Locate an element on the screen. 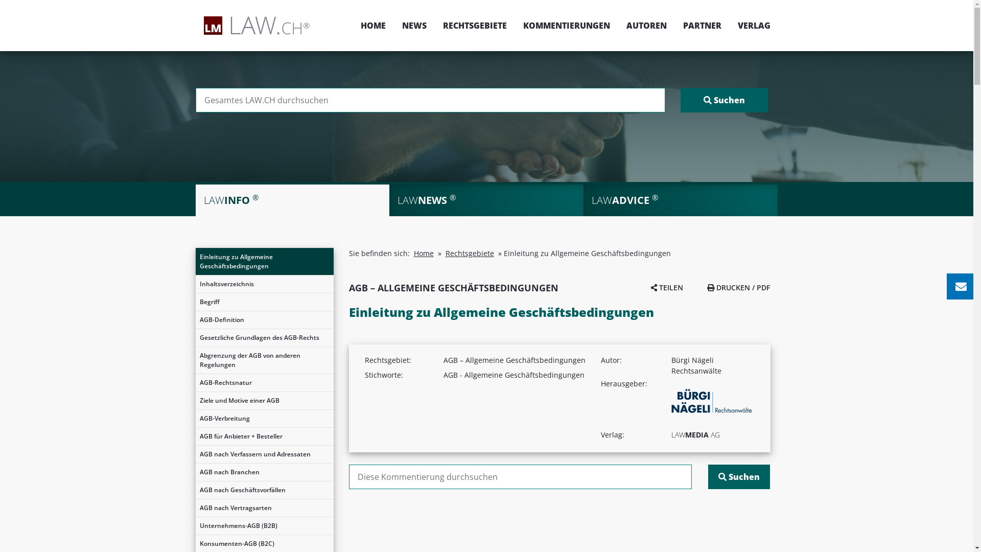 This screenshot has height=552, width=981. Suchen nach: is located at coordinates (520, 477).